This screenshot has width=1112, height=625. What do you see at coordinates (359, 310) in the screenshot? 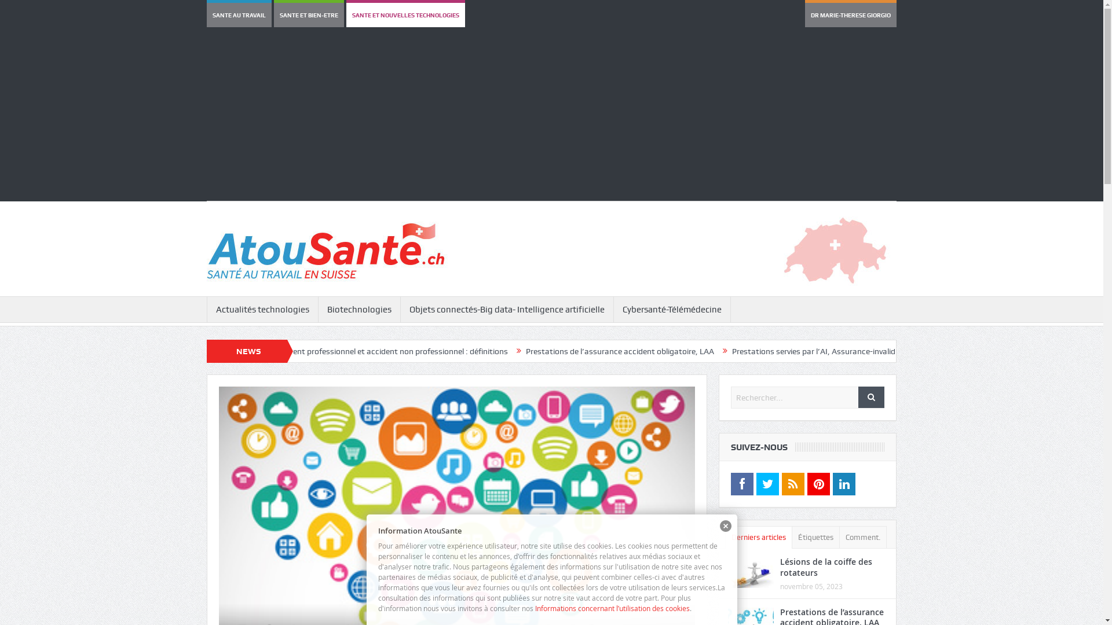
I see `Biotechnologies` at bounding box center [359, 310].